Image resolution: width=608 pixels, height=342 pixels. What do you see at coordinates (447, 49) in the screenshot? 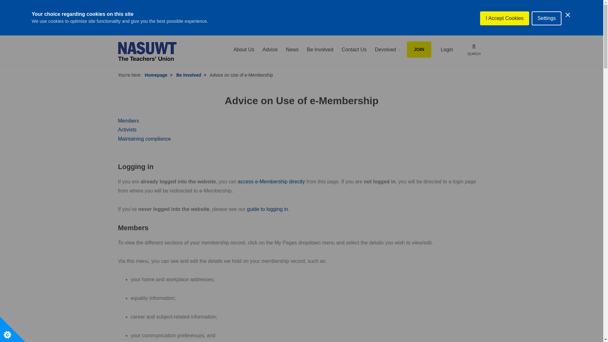
I see `Login` at bounding box center [447, 49].